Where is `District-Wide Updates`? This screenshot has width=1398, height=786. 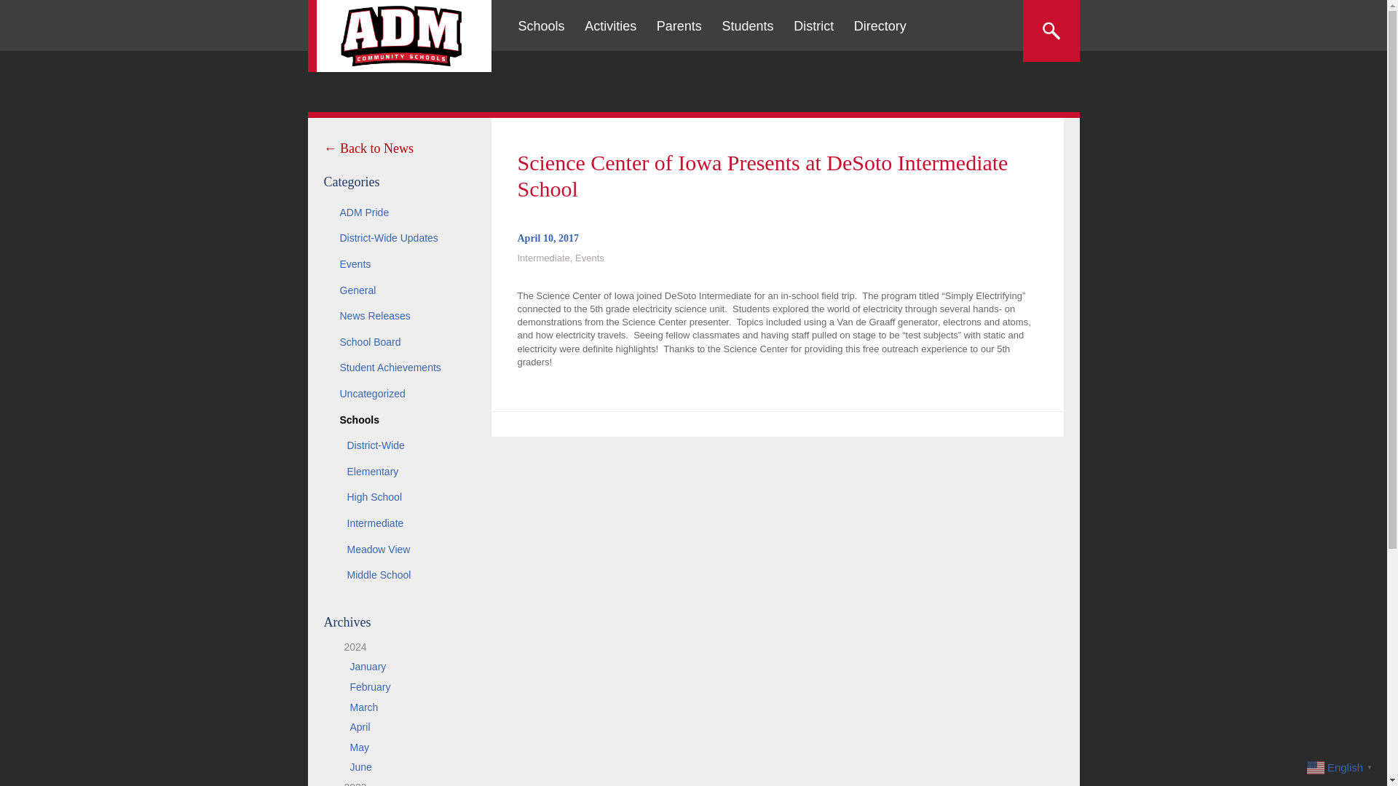
District-Wide Updates is located at coordinates (399, 238).